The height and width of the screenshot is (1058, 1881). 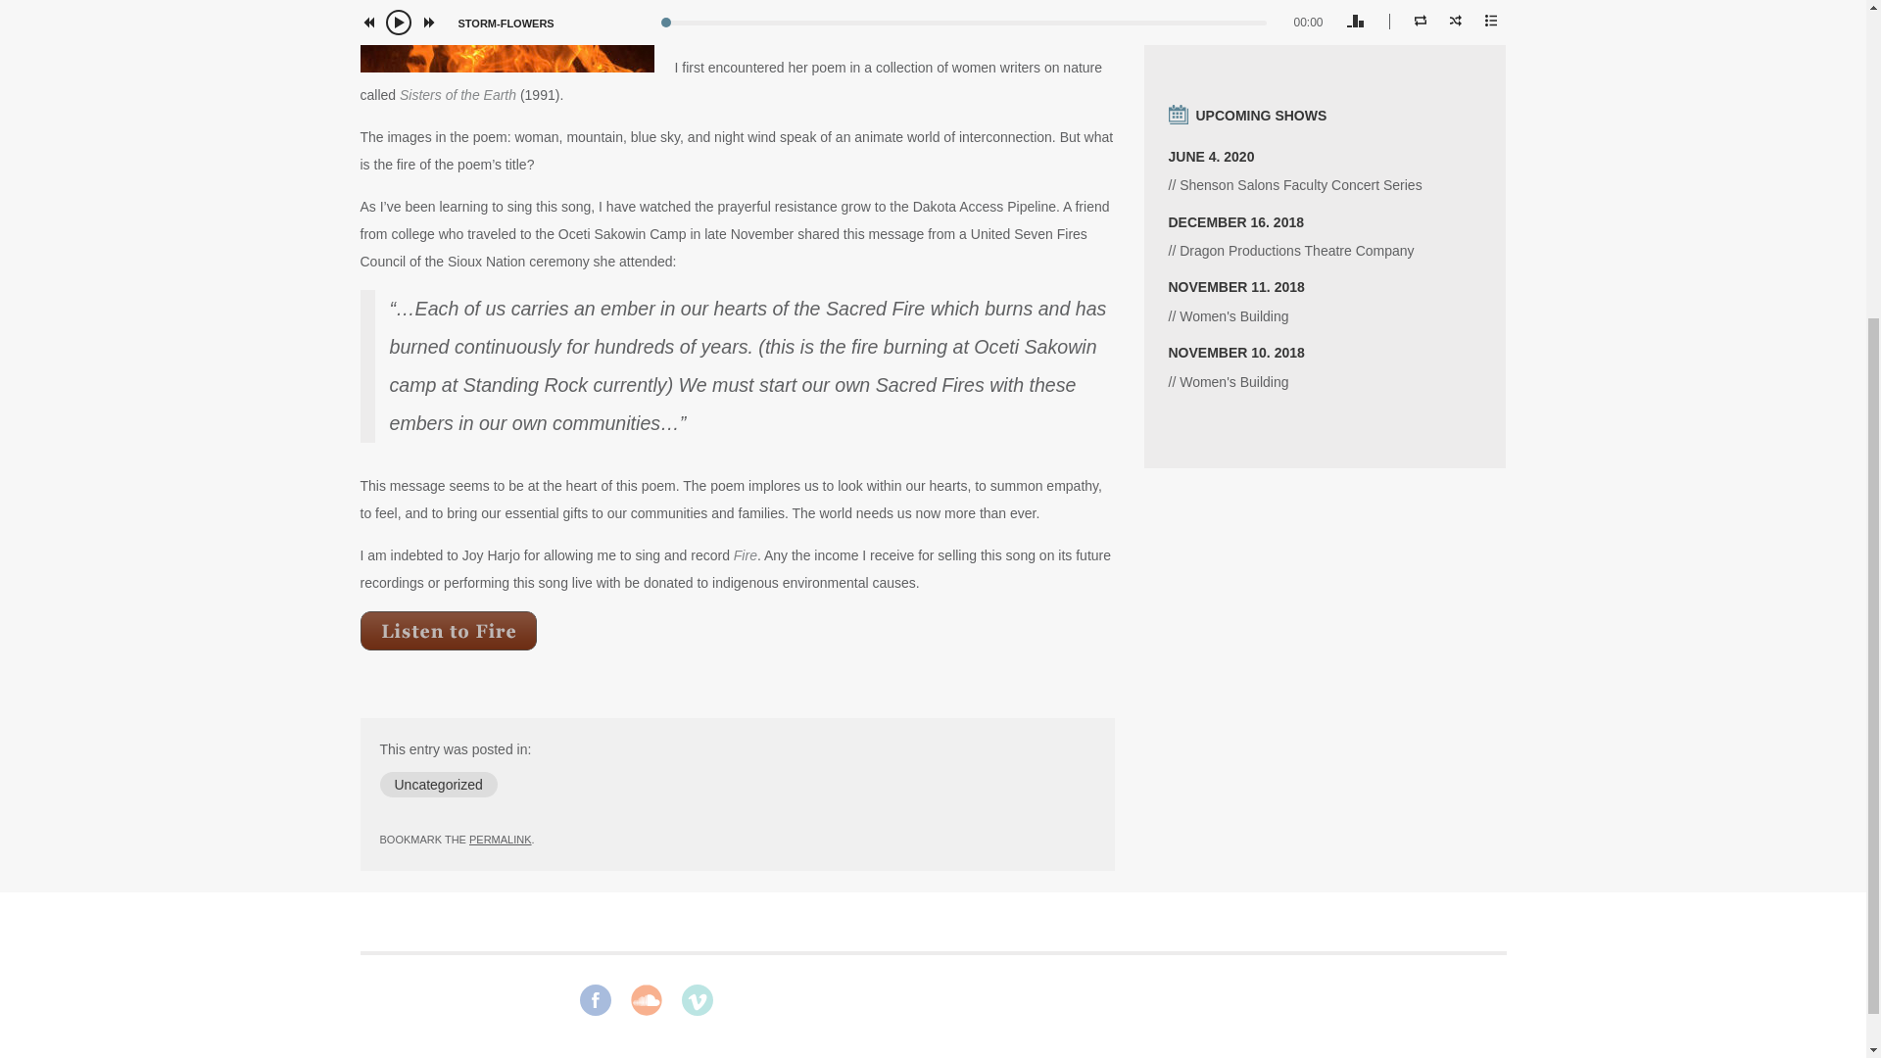 What do you see at coordinates (1325, 232) in the screenshot?
I see `Lights in the Darkness-Creating to Heal` at bounding box center [1325, 232].